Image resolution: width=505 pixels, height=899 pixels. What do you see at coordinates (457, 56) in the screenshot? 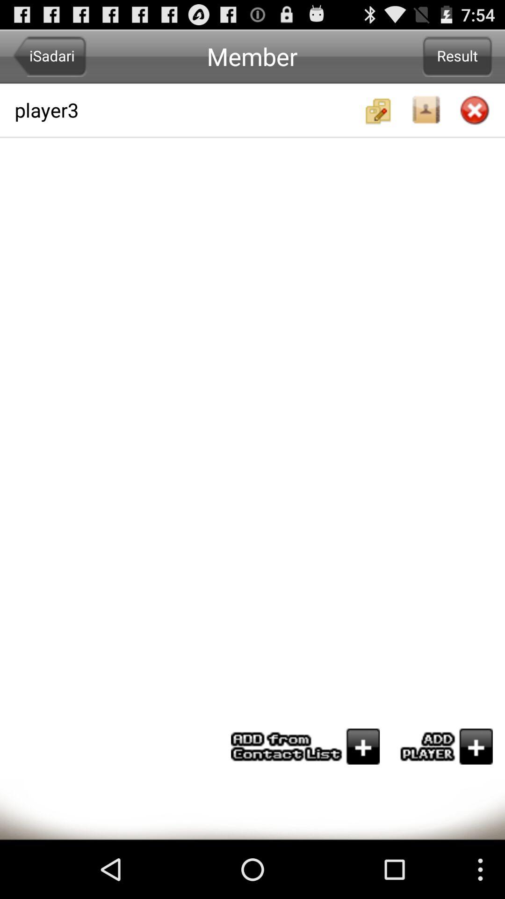
I see `click icon next to the player3 app` at bounding box center [457, 56].